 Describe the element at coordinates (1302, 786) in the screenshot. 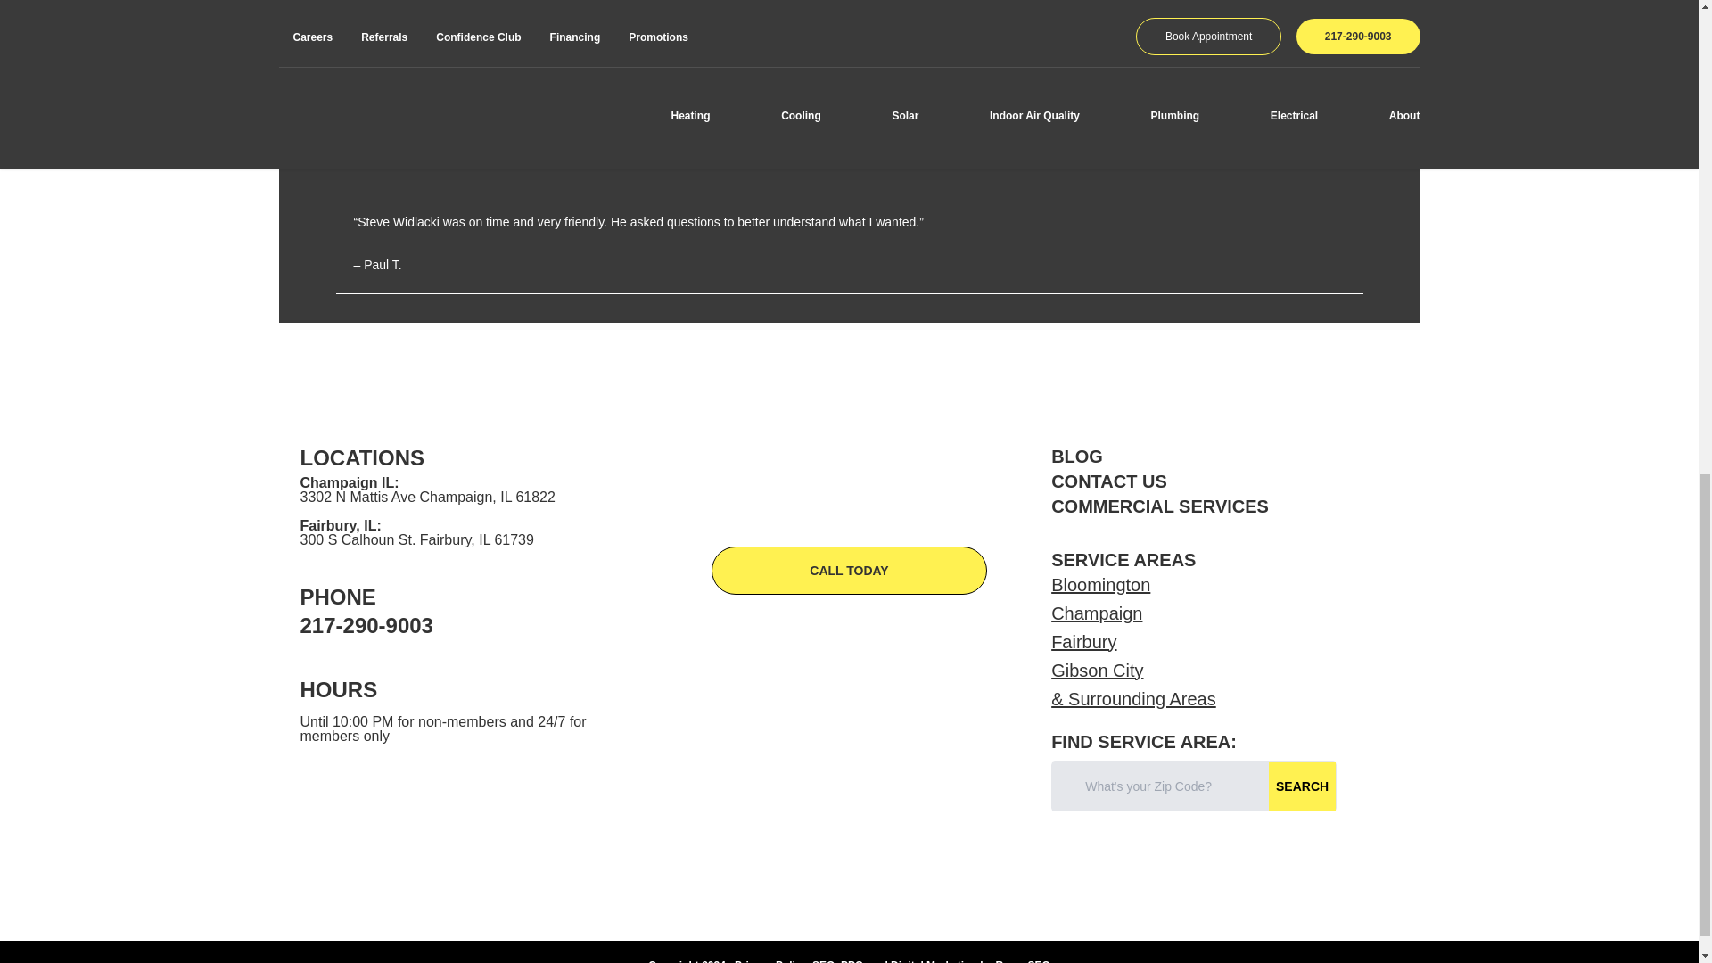

I see `Search` at that location.